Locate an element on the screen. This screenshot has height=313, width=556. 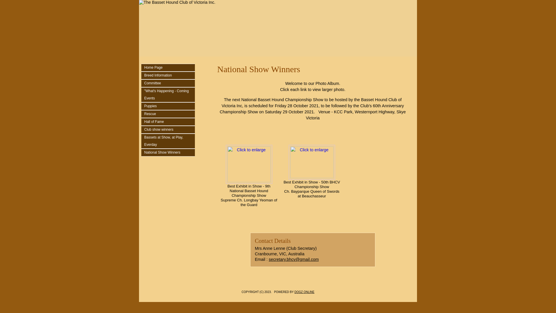
Hall of Fame is located at coordinates (170, 122).